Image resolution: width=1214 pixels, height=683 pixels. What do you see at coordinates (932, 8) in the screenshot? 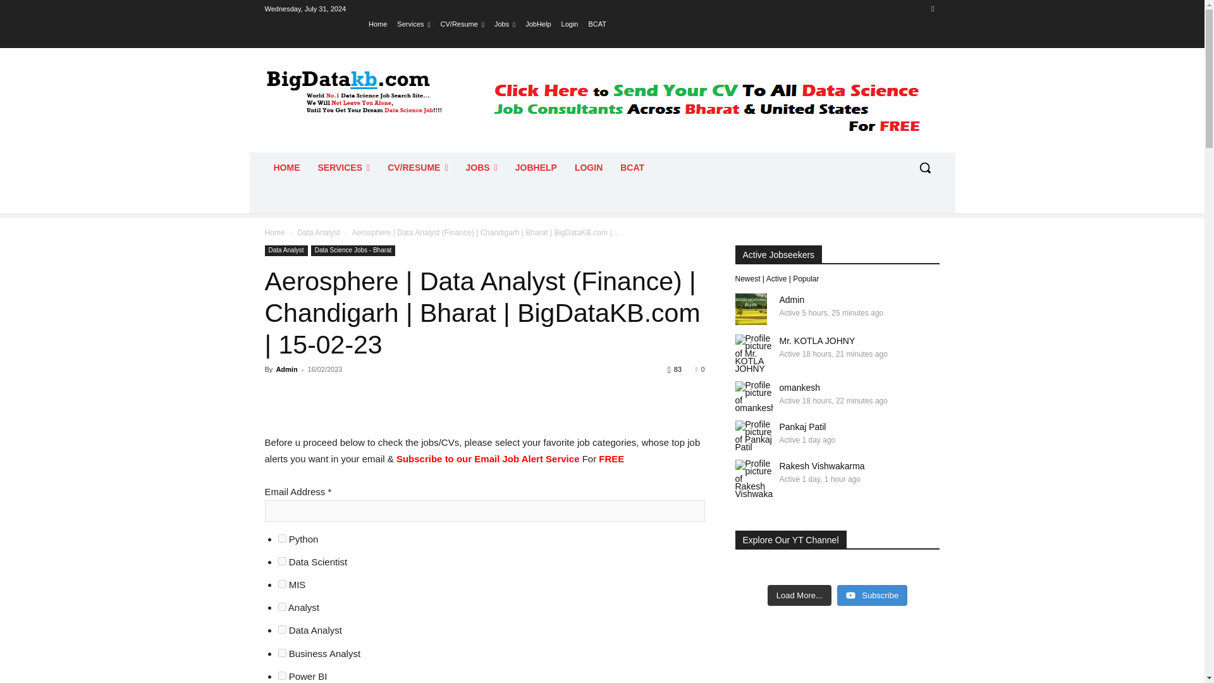
I see `Youtube` at bounding box center [932, 8].